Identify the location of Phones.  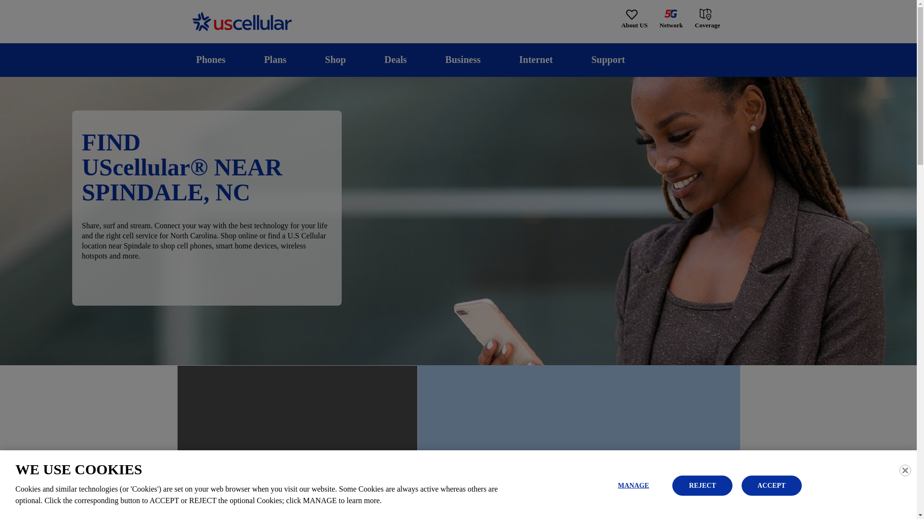
(211, 60).